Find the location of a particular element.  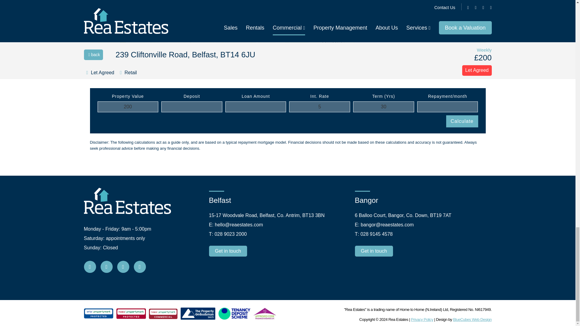

200 is located at coordinates (128, 107).